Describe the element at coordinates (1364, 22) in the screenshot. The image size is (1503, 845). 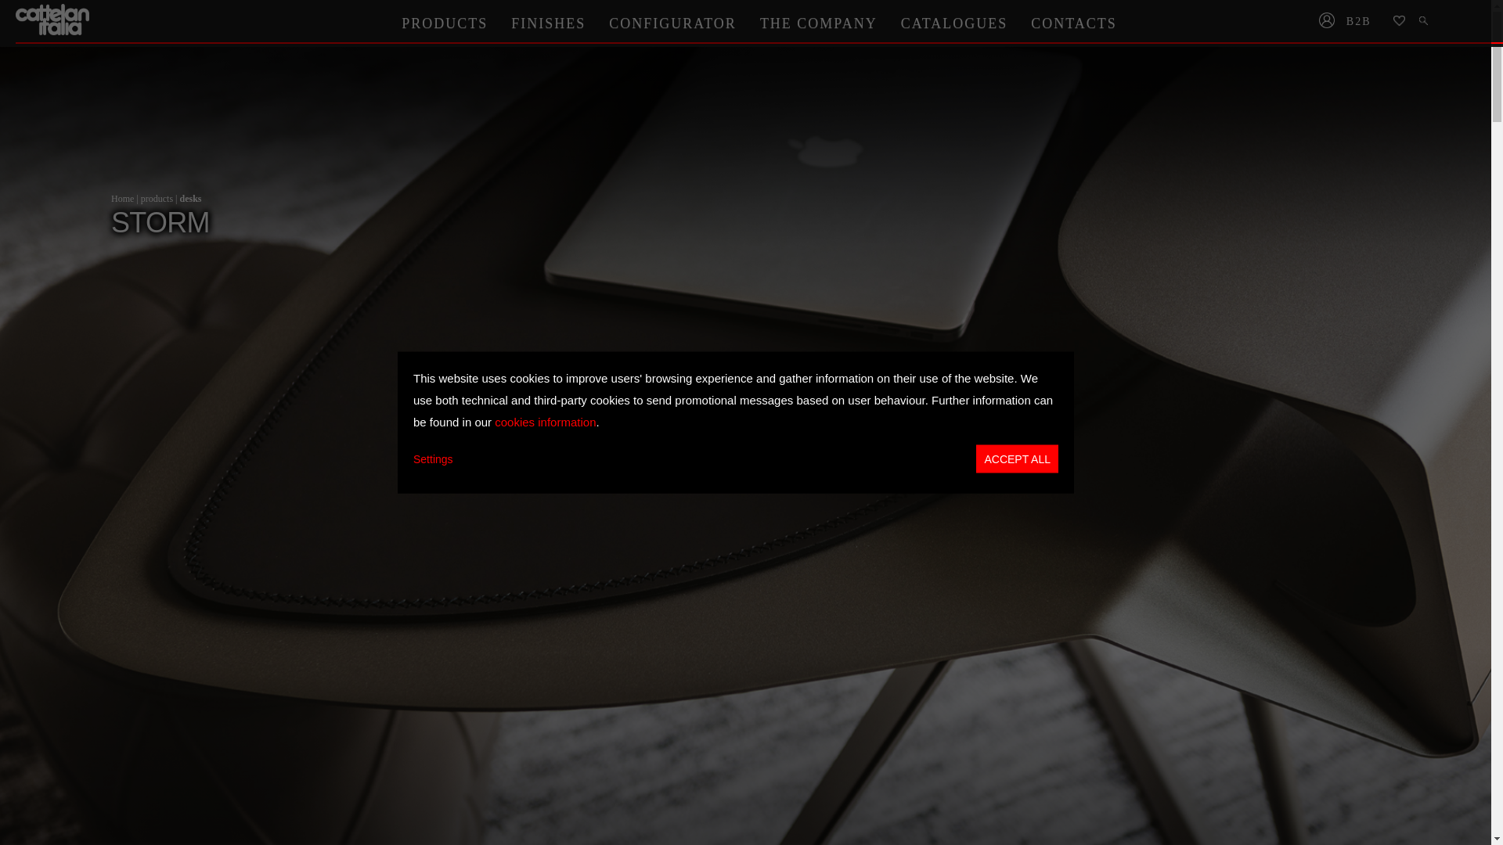
I see `B2B` at that location.